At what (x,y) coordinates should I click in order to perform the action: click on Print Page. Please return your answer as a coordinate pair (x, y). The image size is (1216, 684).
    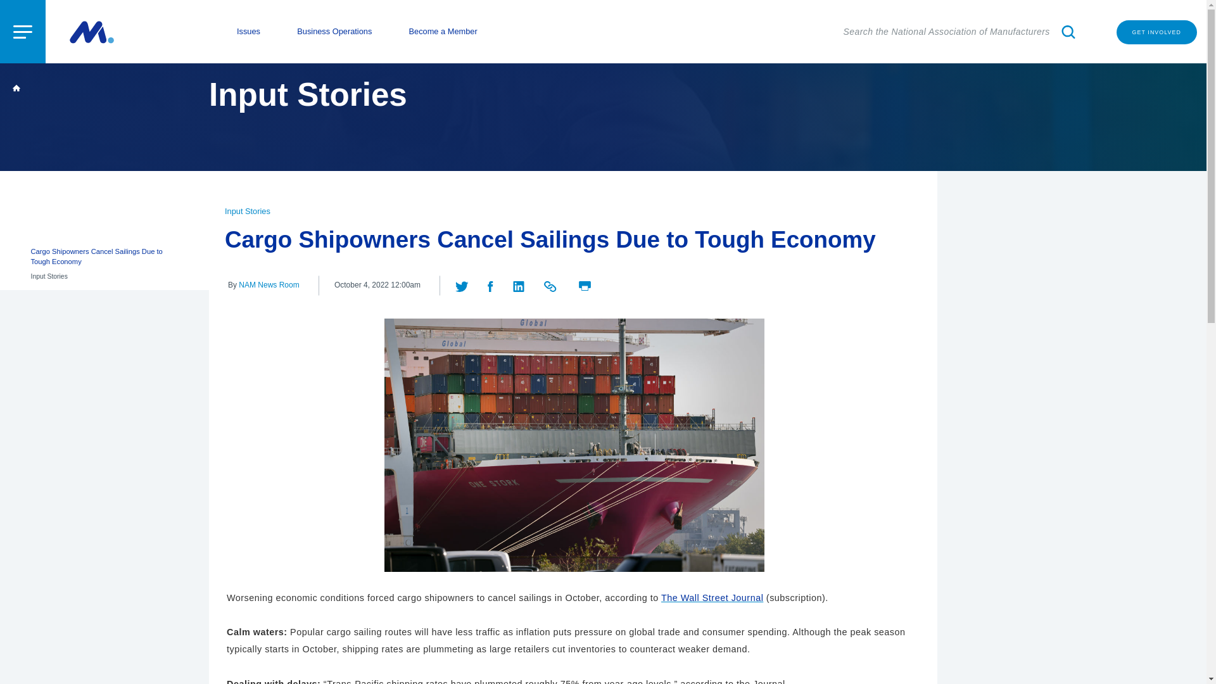
    Looking at the image, I should click on (585, 284).